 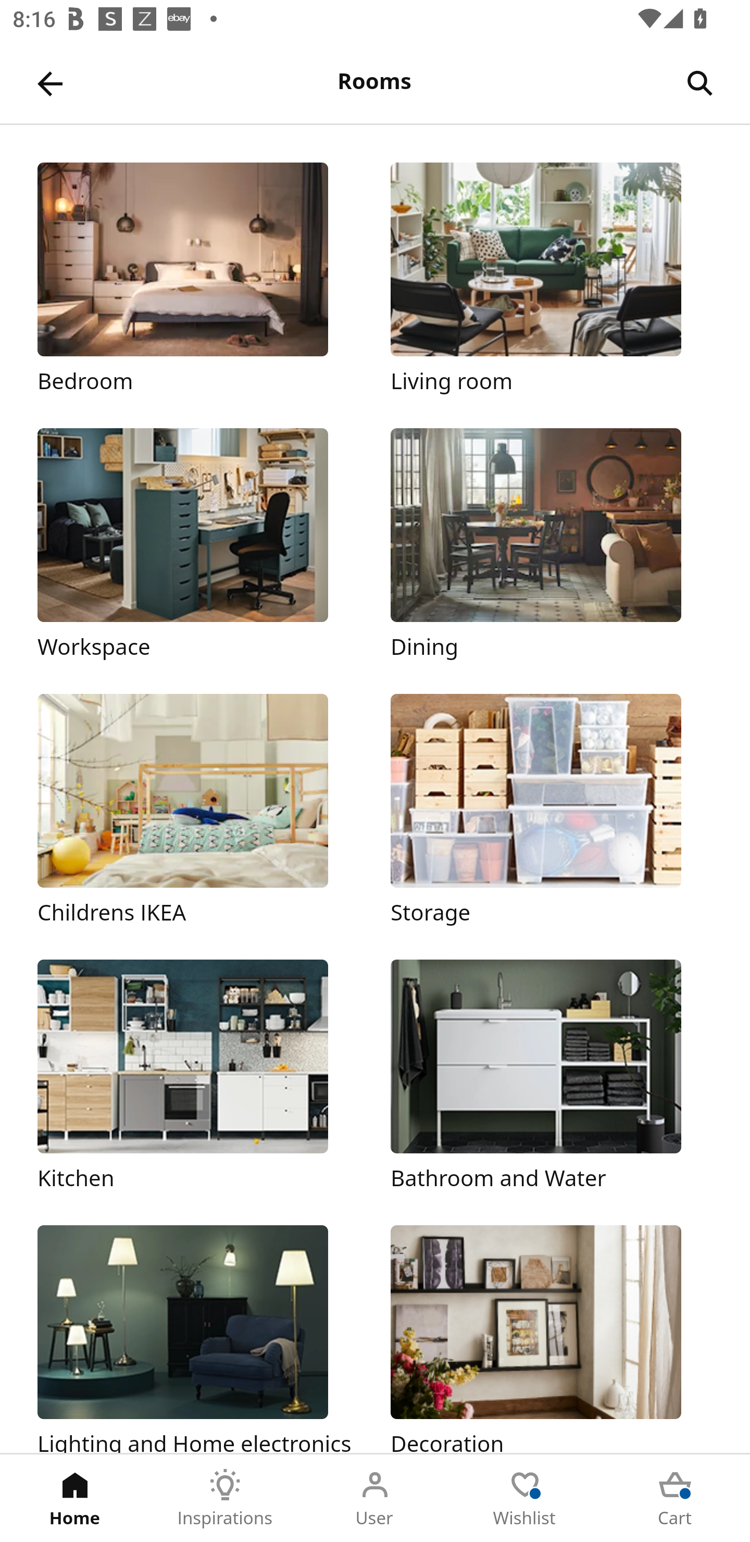 I want to click on Dining, so click(x=552, y=545).